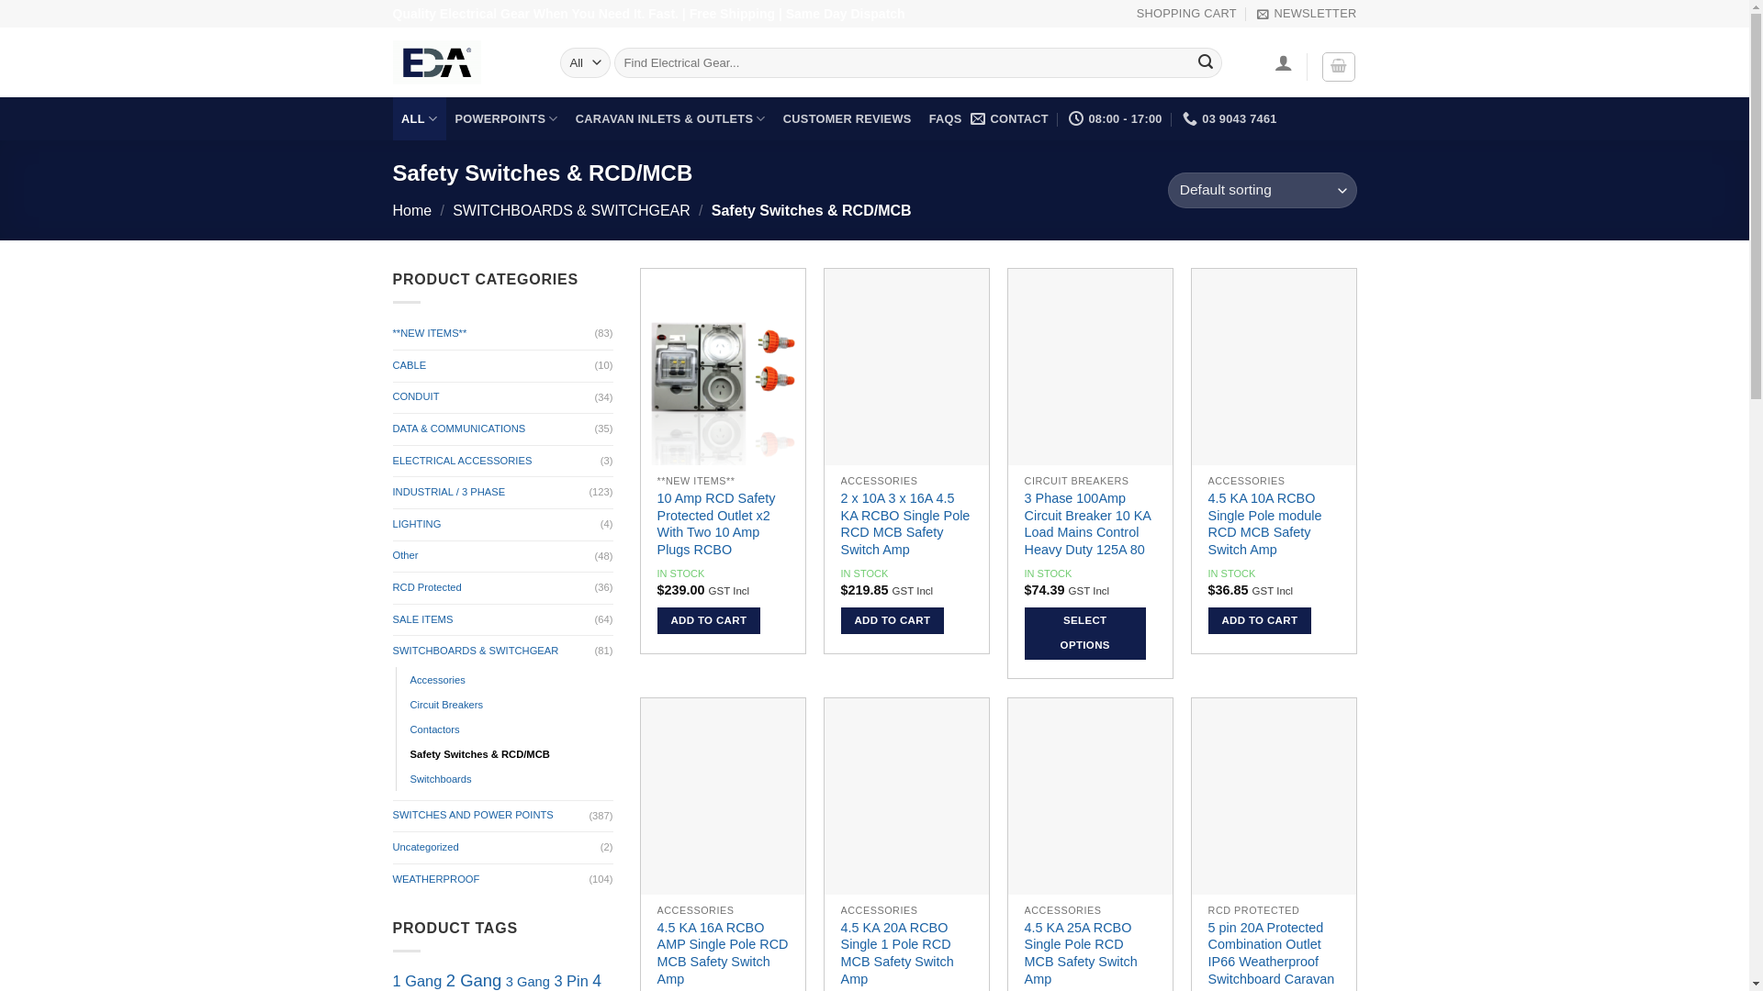  I want to click on CUSTOMER REVIEWS, so click(847, 119).